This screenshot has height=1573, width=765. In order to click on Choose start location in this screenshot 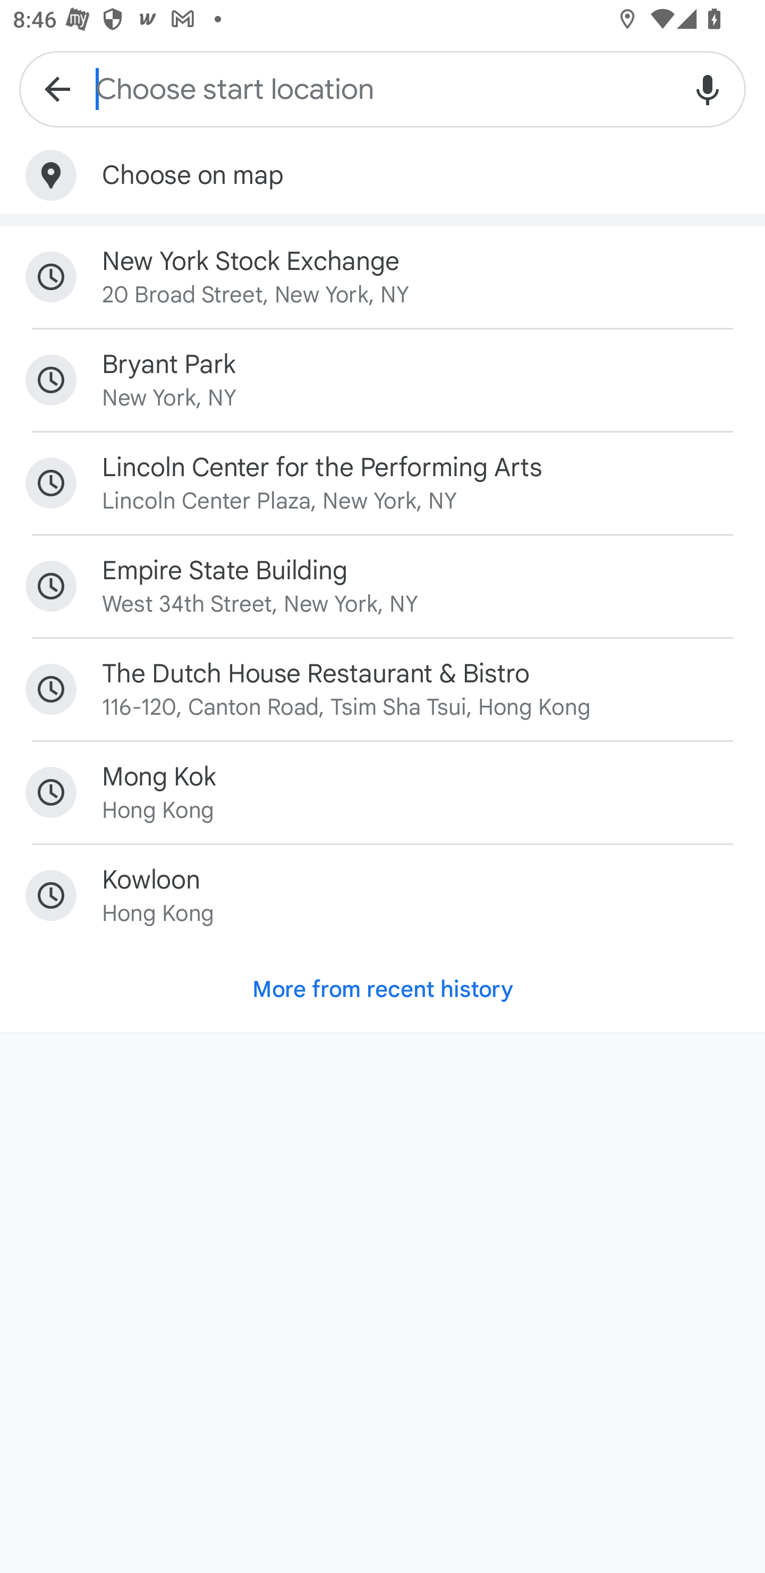, I will do `click(382, 88)`.